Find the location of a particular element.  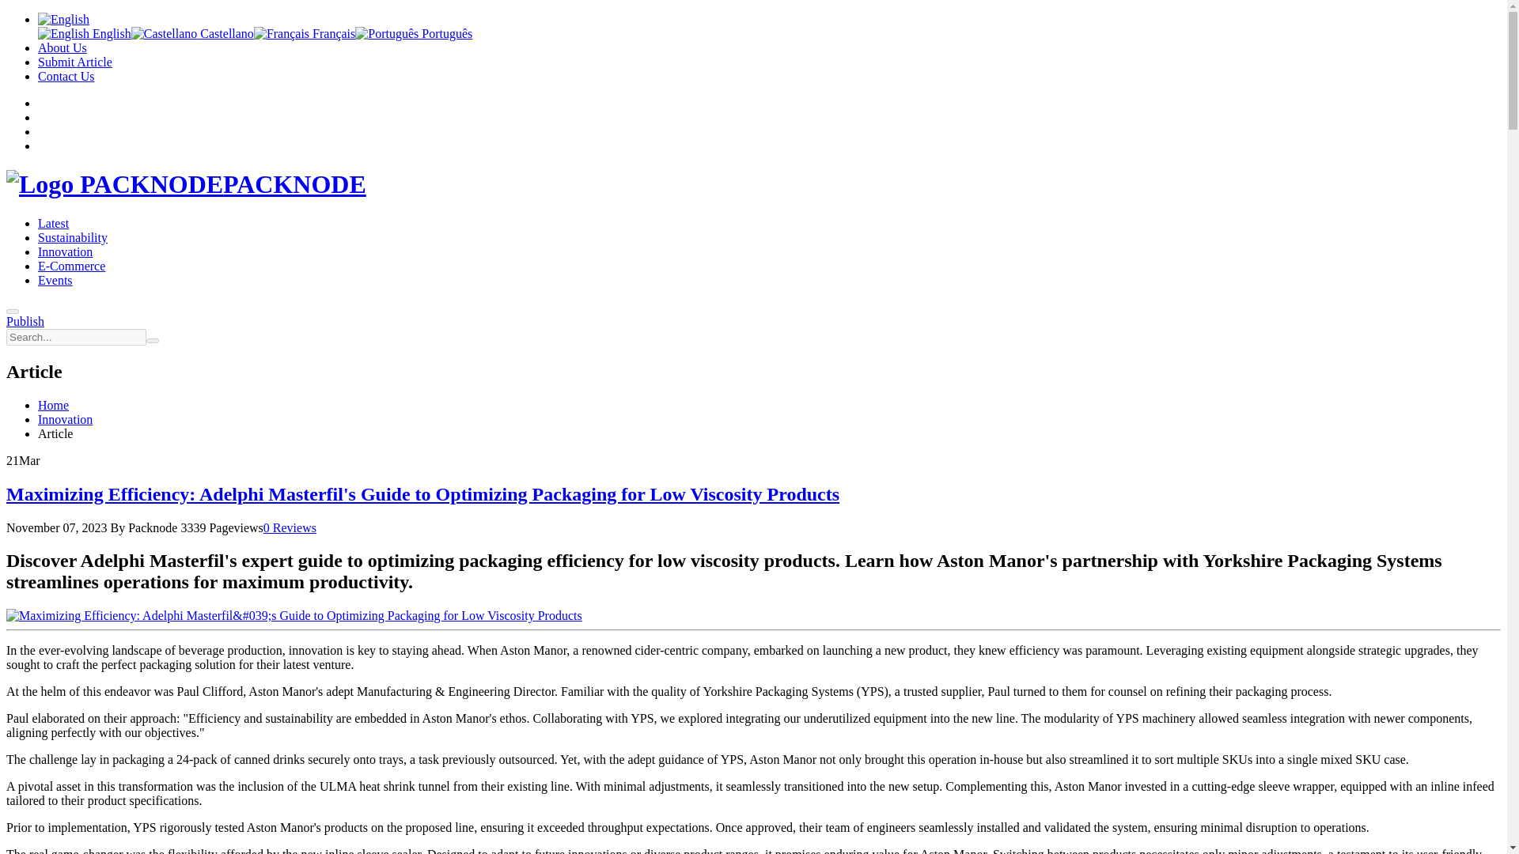

Link to Events is located at coordinates (55, 280).